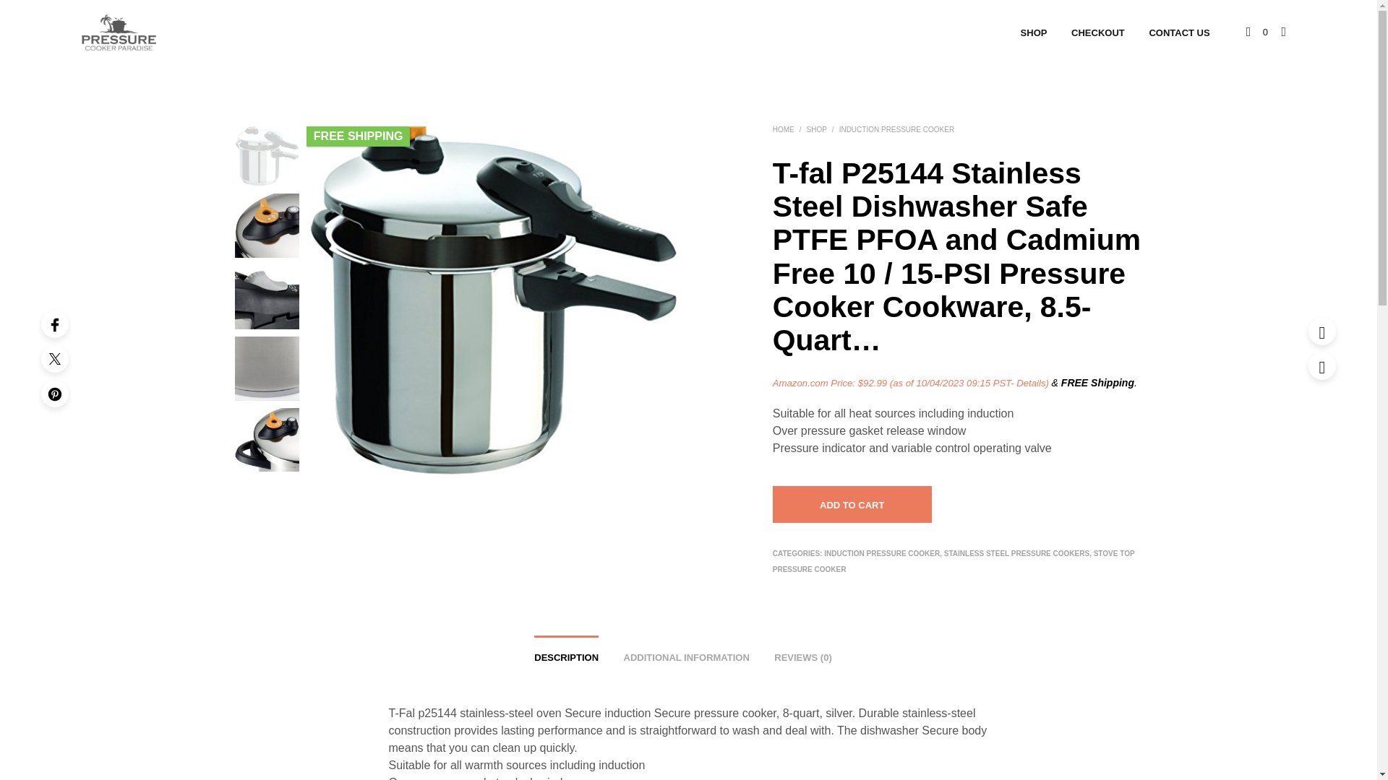  Describe the element at coordinates (1097, 33) in the screenshot. I see `CHECKOUT` at that location.